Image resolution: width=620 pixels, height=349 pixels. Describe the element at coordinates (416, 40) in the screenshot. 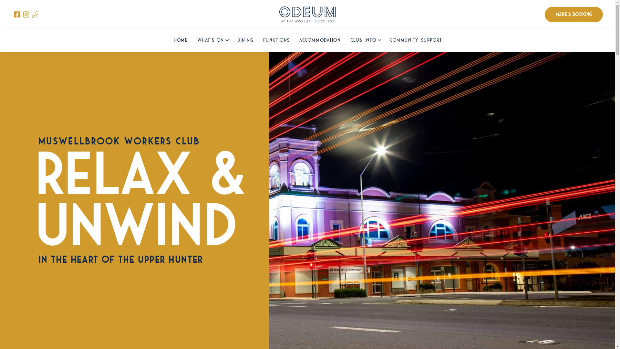

I see `COMMUNITY SUPPORT` at that location.